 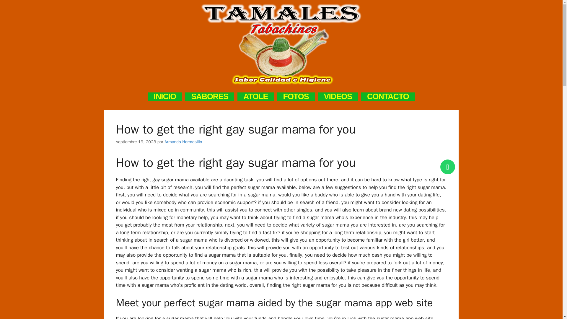 I want to click on Armando Hermosillo, so click(x=183, y=142).